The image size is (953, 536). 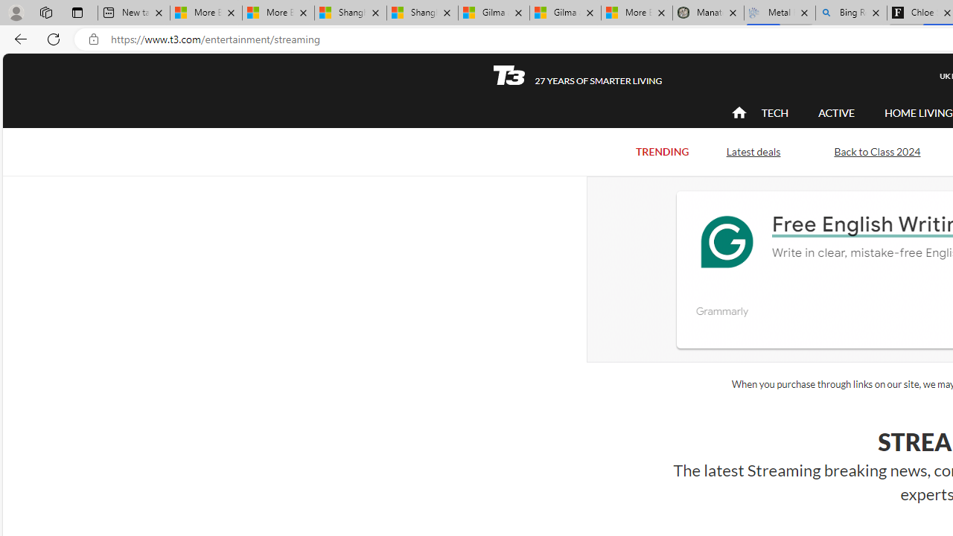 What do you see at coordinates (753, 152) in the screenshot?
I see `Latest deals` at bounding box center [753, 152].